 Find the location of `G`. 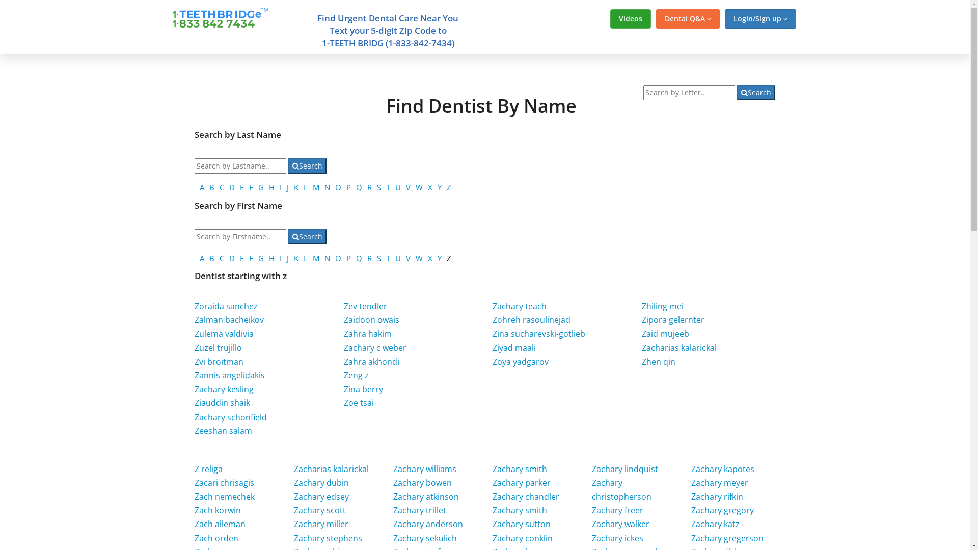

G is located at coordinates (261, 187).